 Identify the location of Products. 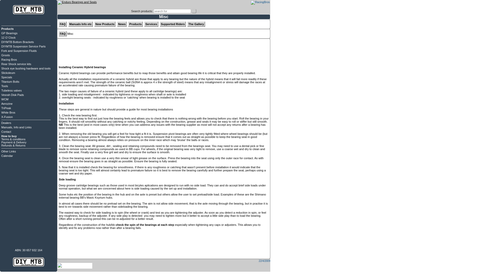
(135, 24).